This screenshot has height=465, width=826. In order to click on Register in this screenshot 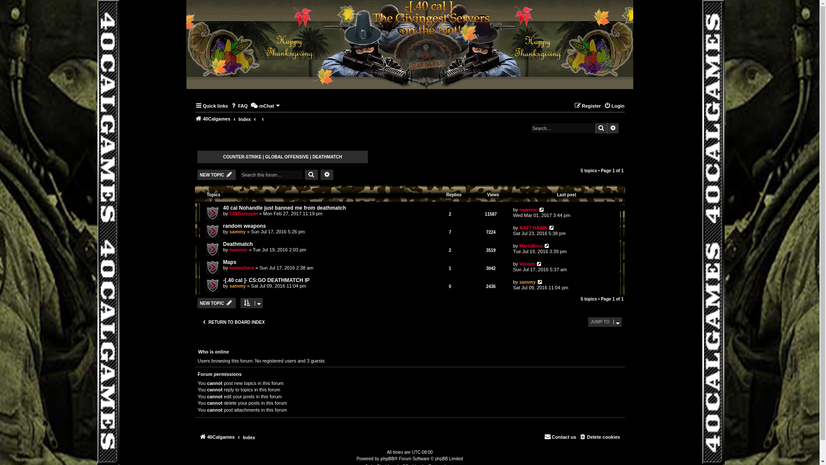, I will do `click(588, 106)`.